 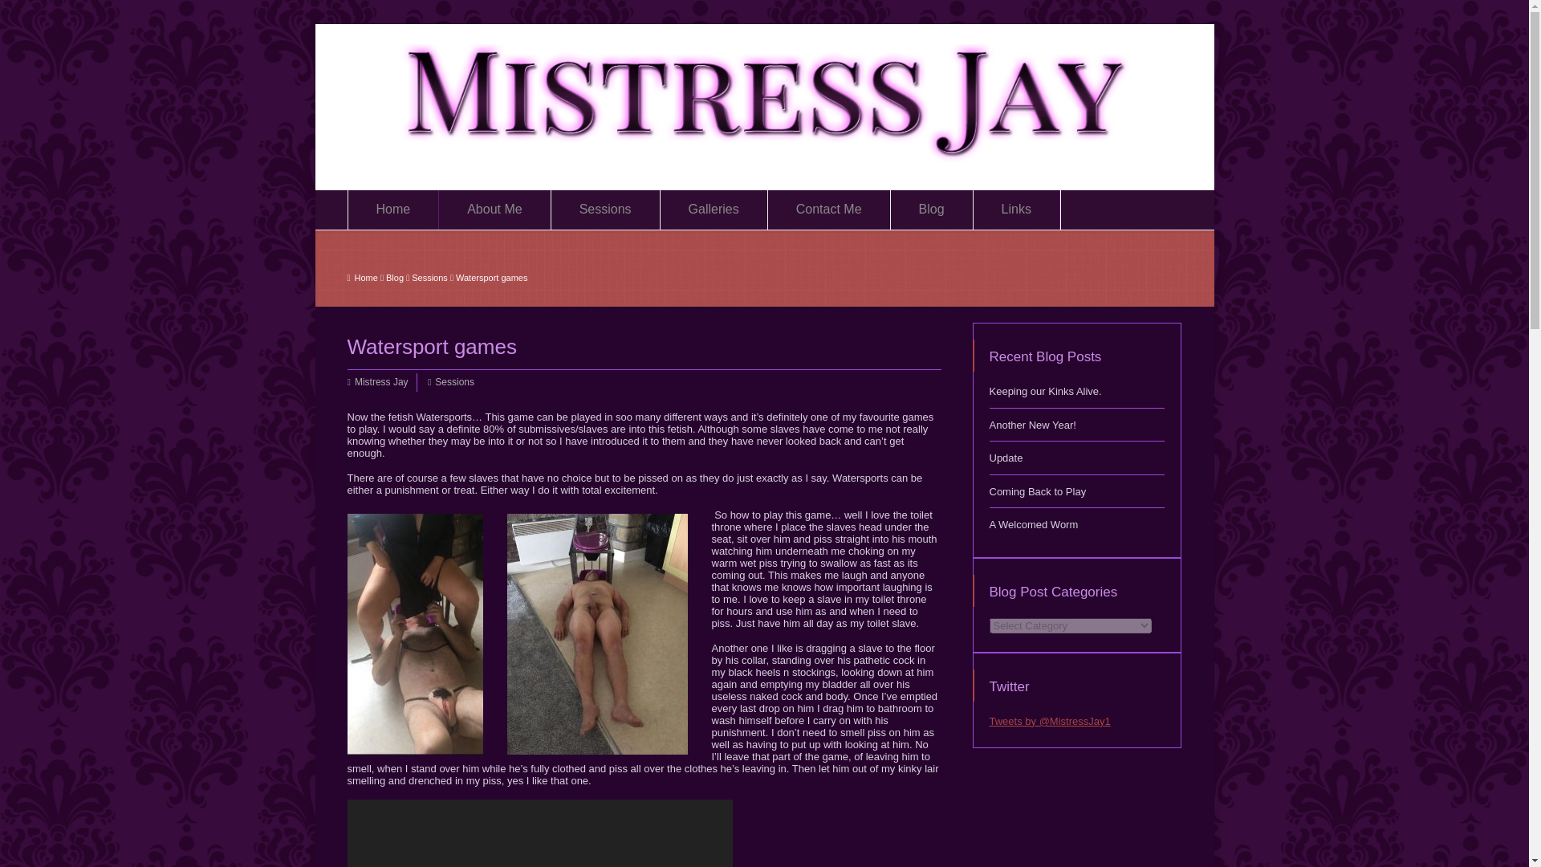 I want to click on Sessions, so click(x=429, y=278).